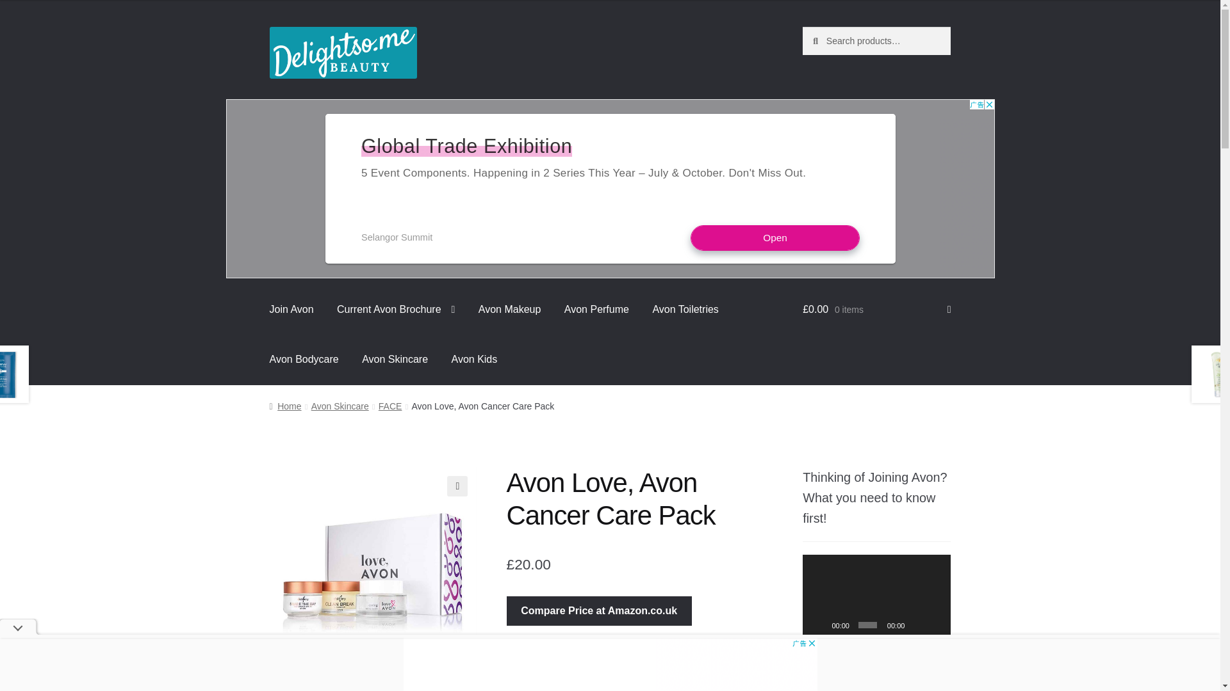 Image resolution: width=1230 pixels, height=691 pixels. I want to click on Fullscreen, so click(935, 624).